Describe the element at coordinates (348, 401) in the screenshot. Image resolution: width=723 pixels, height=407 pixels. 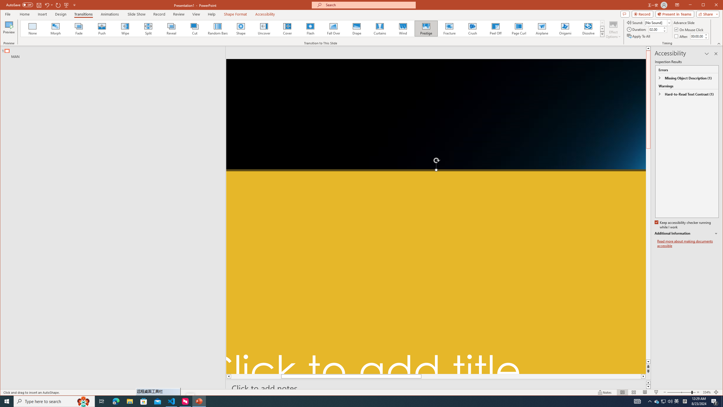
I see `Close` at that location.